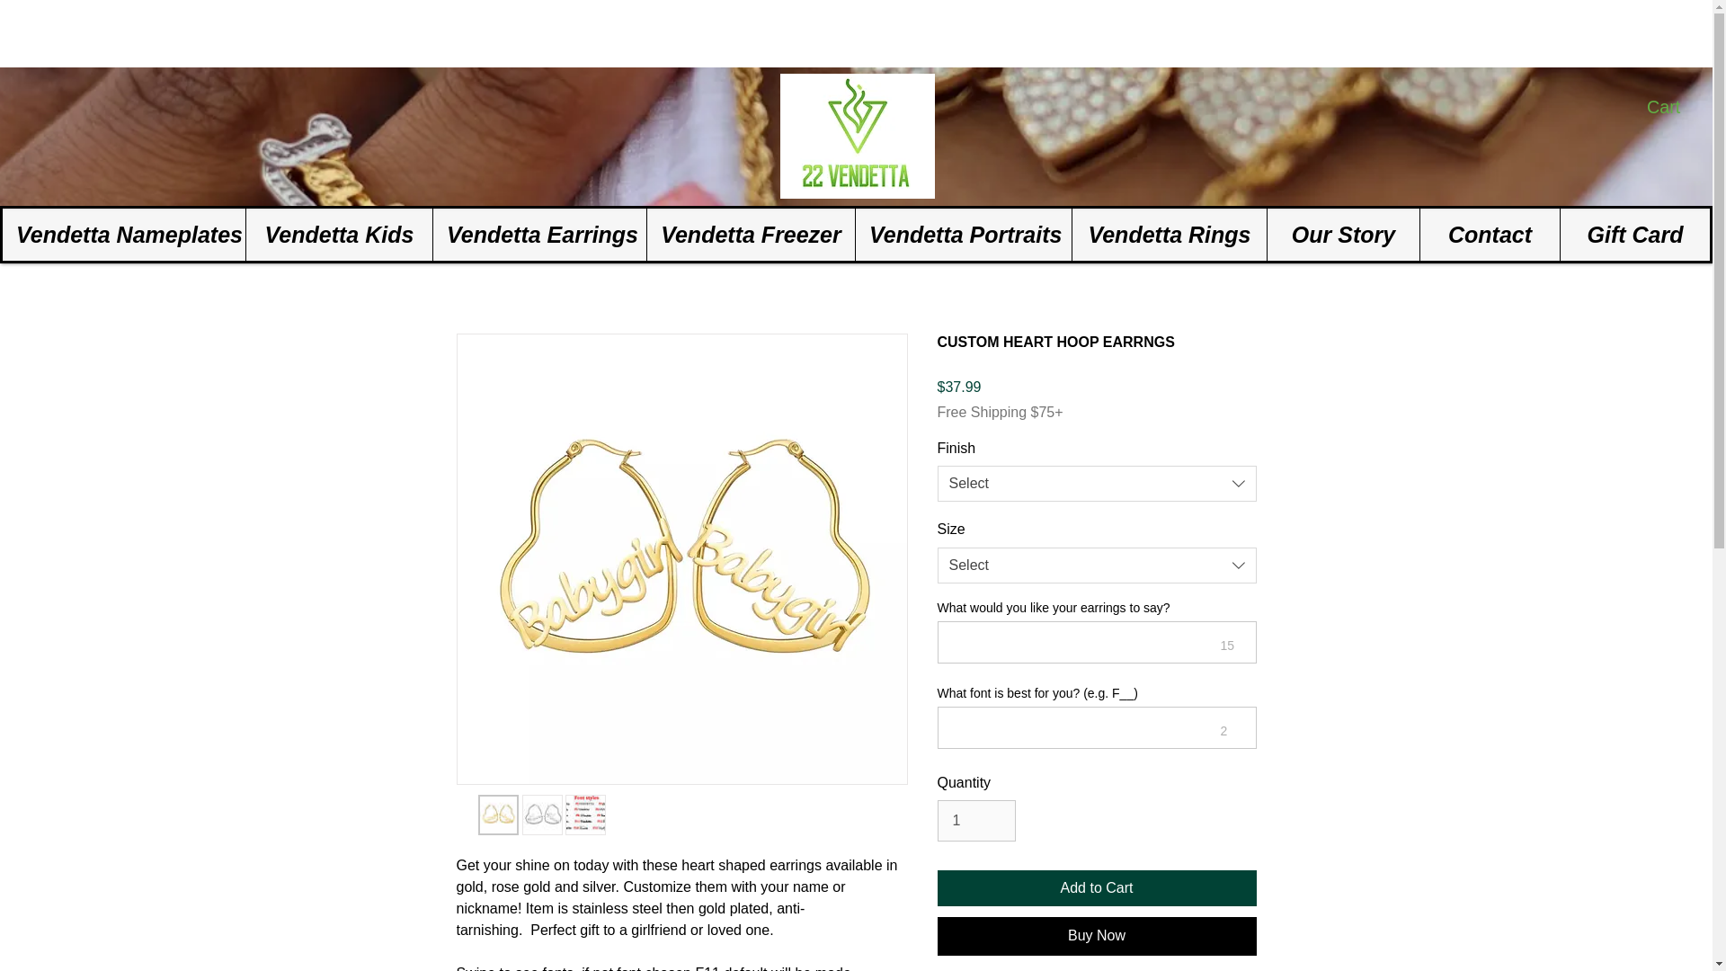 The image size is (1726, 971). Describe the element at coordinates (1675, 107) in the screenshot. I see `Cart` at that location.